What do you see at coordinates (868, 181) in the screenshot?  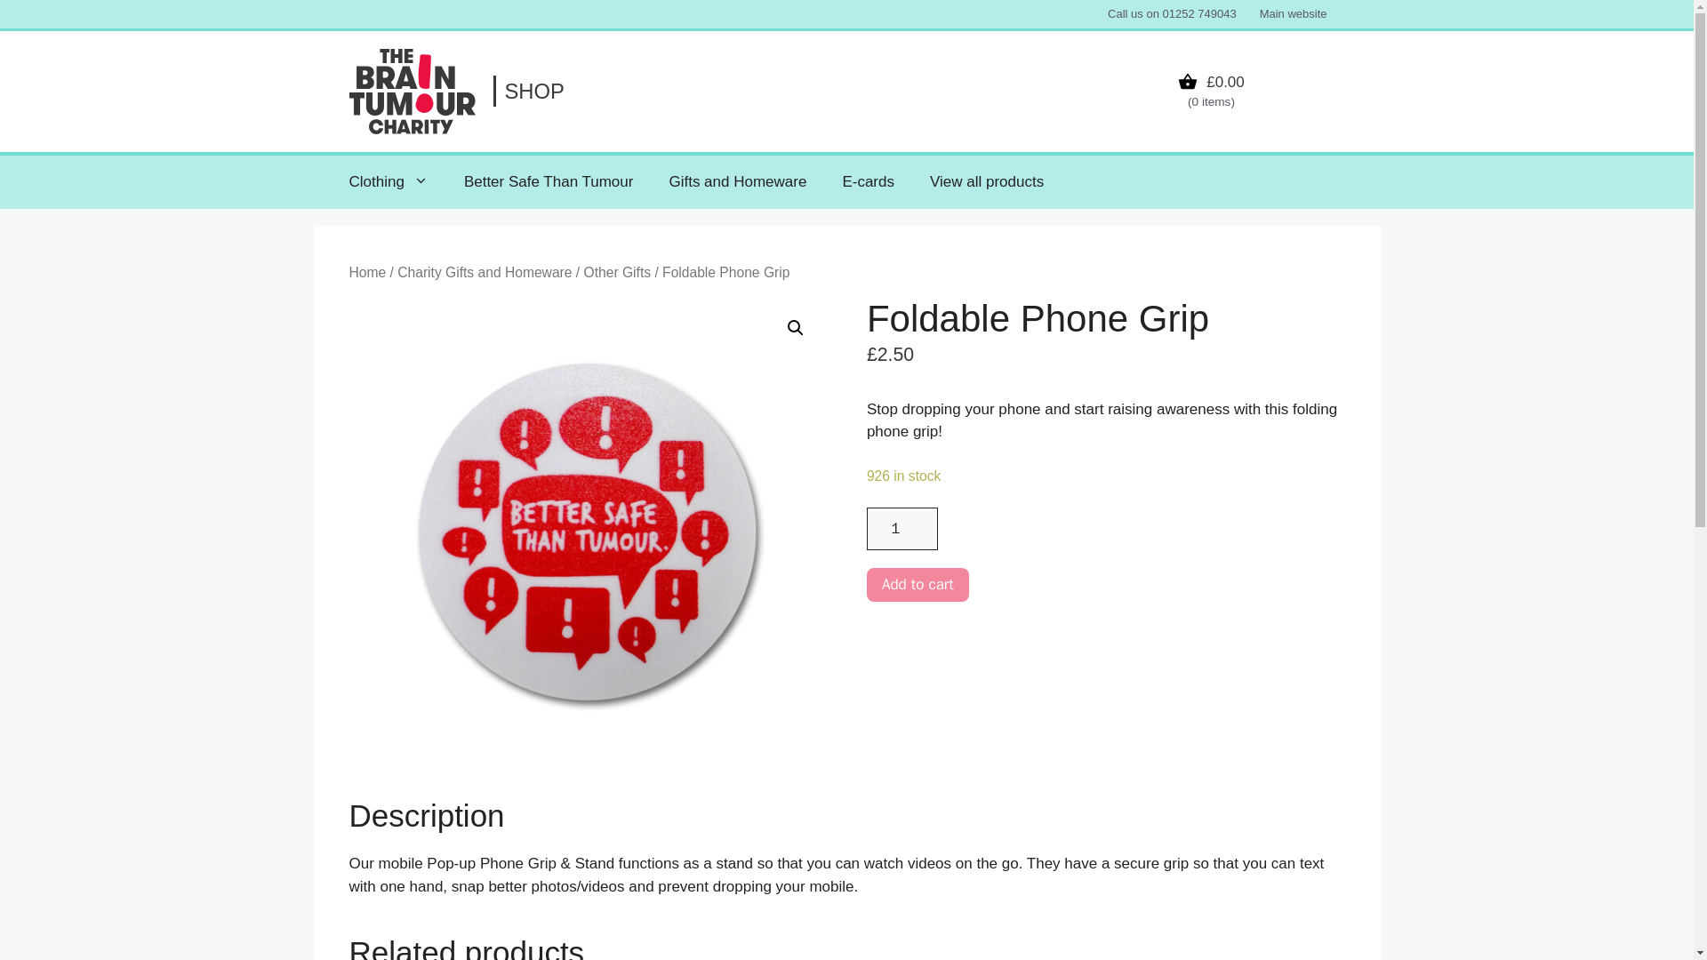 I see `E-cards` at bounding box center [868, 181].